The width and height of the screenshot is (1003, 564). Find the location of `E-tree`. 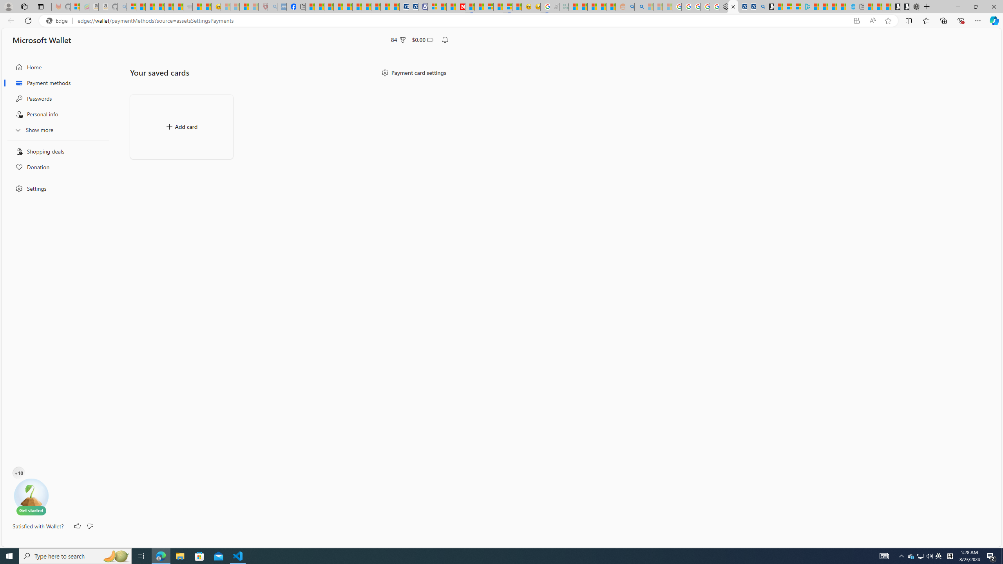

E-tree is located at coordinates (31, 497).